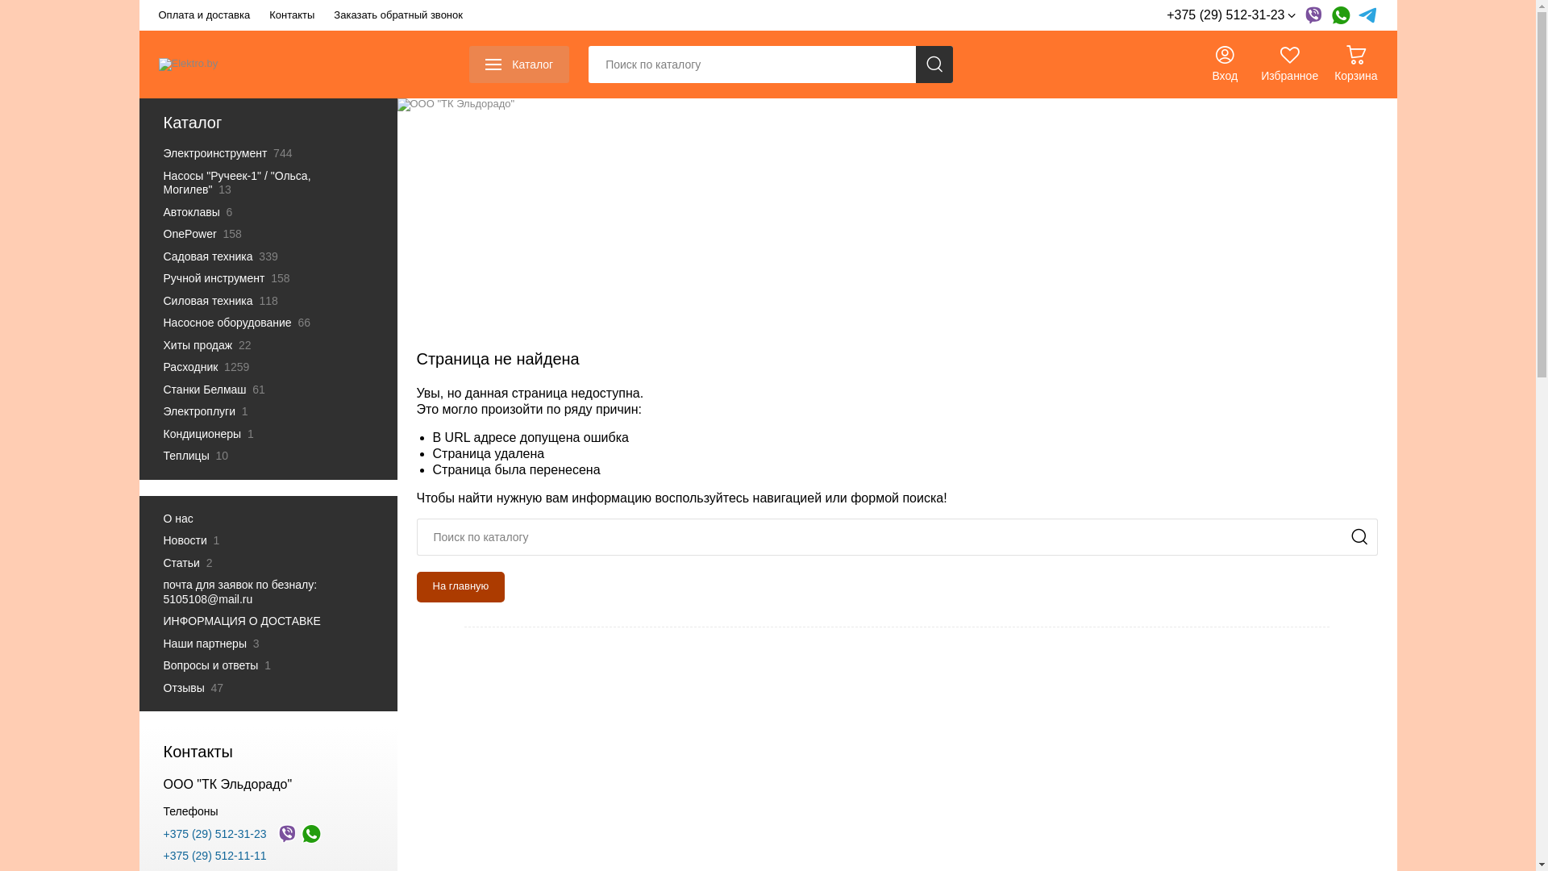 This screenshot has height=871, width=1548. I want to click on Viber, so click(1313, 15).